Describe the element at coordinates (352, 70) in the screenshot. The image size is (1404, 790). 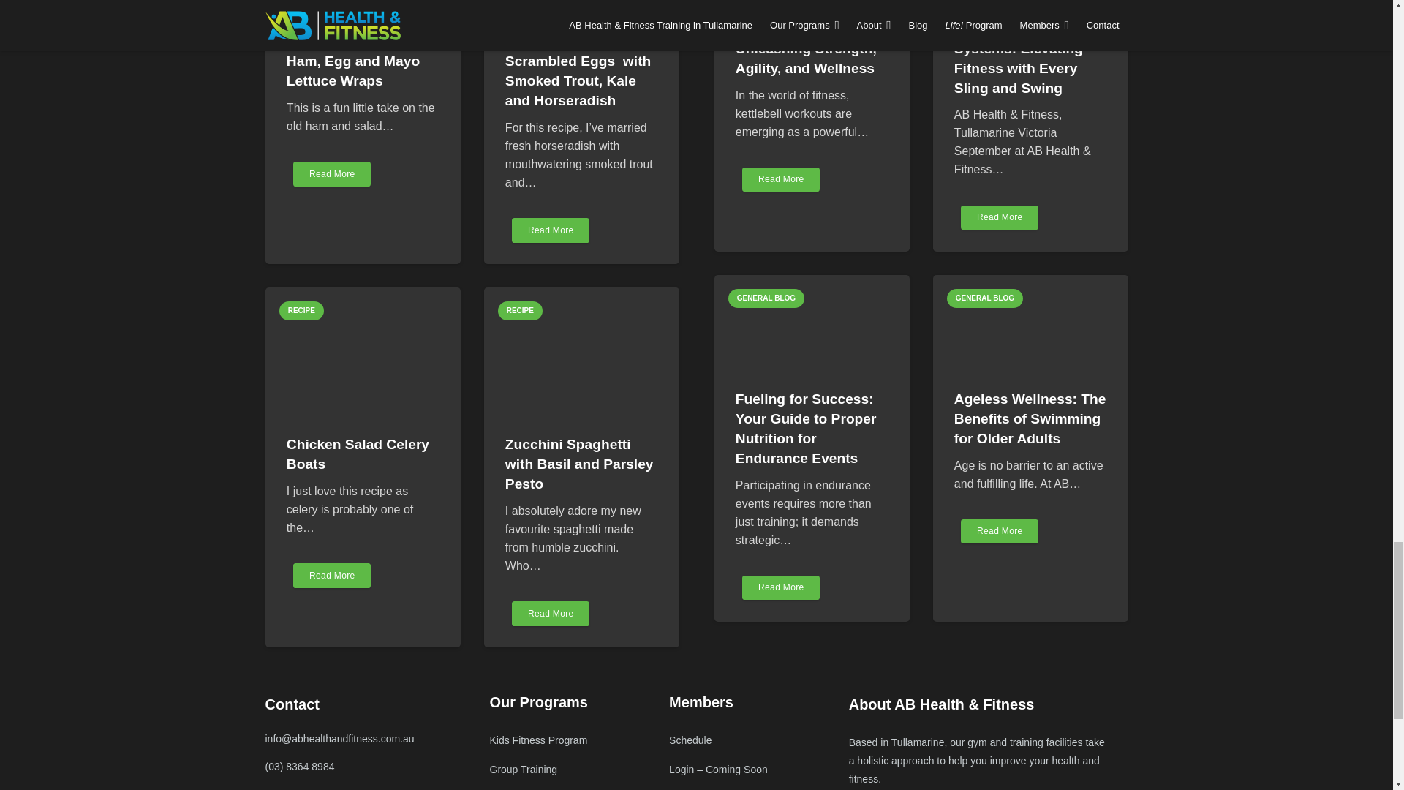
I see `Ham, Egg and Mayo Lettuce Wraps` at that location.